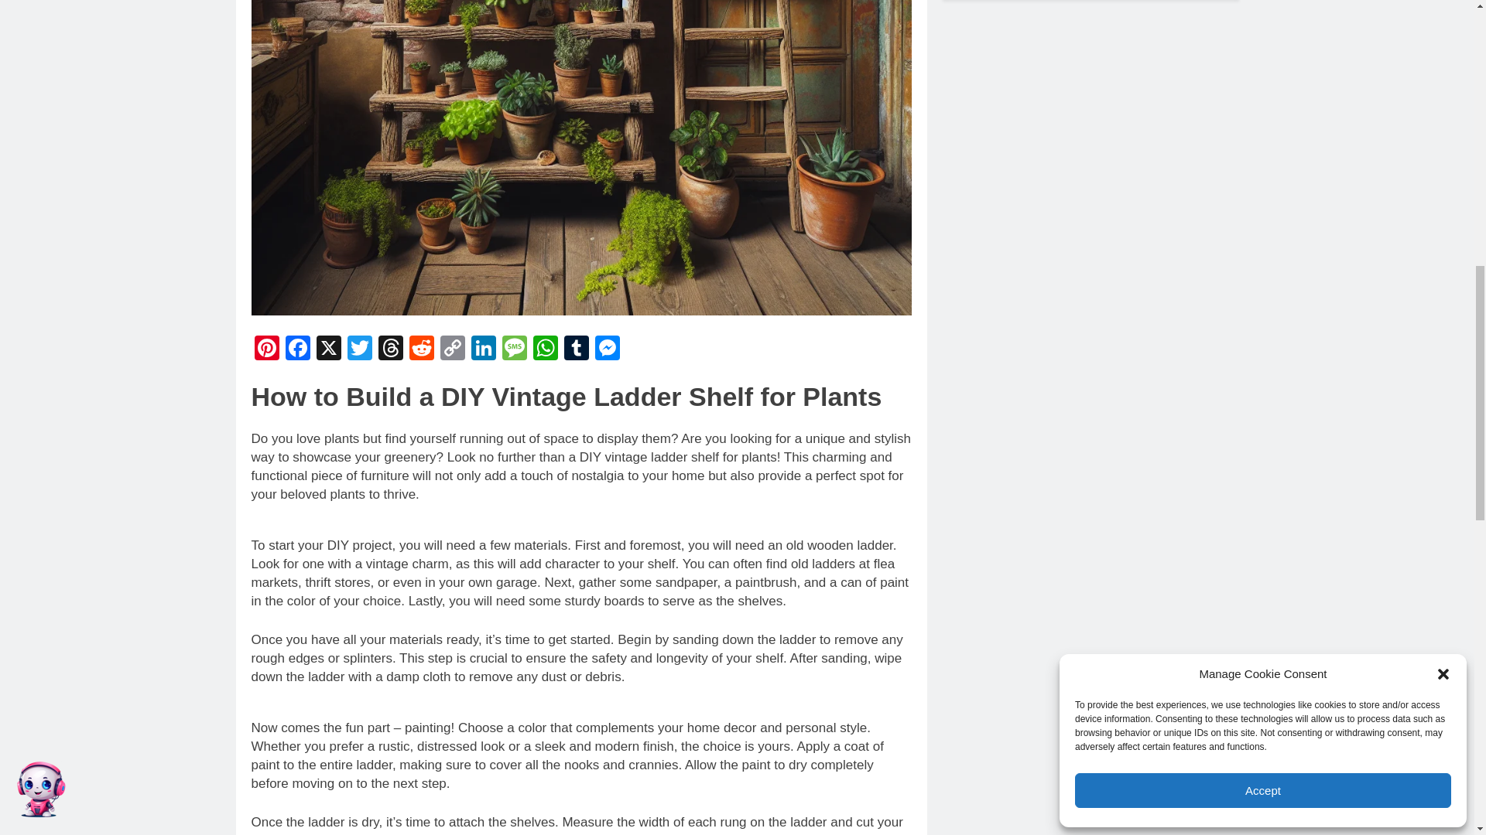 The image size is (1486, 835). Describe the element at coordinates (576, 349) in the screenshot. I see `Tumblr` at that location.